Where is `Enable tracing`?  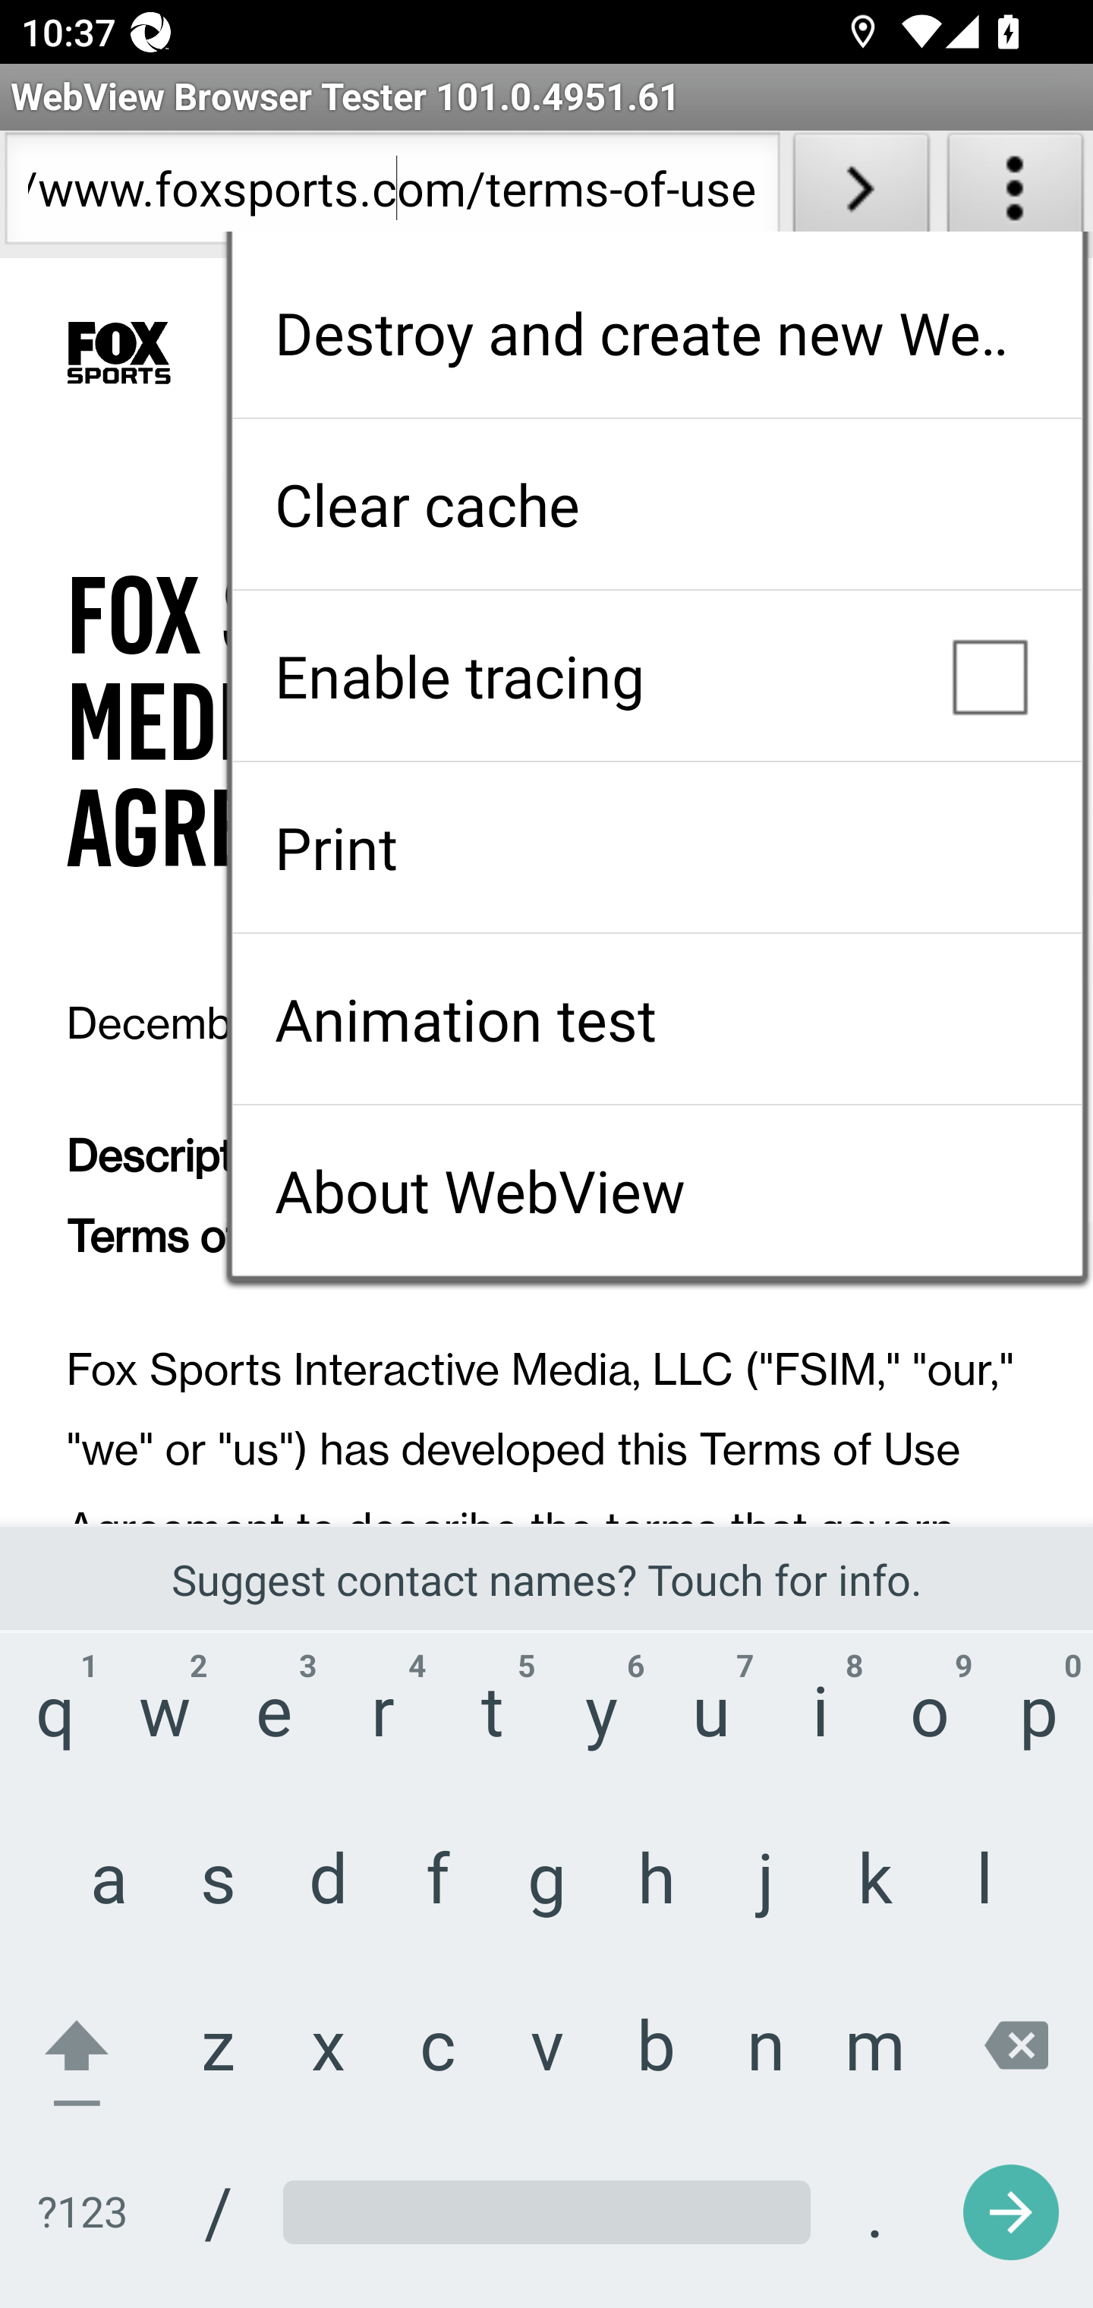 Enable tracing is located at coordinates (657, 676).